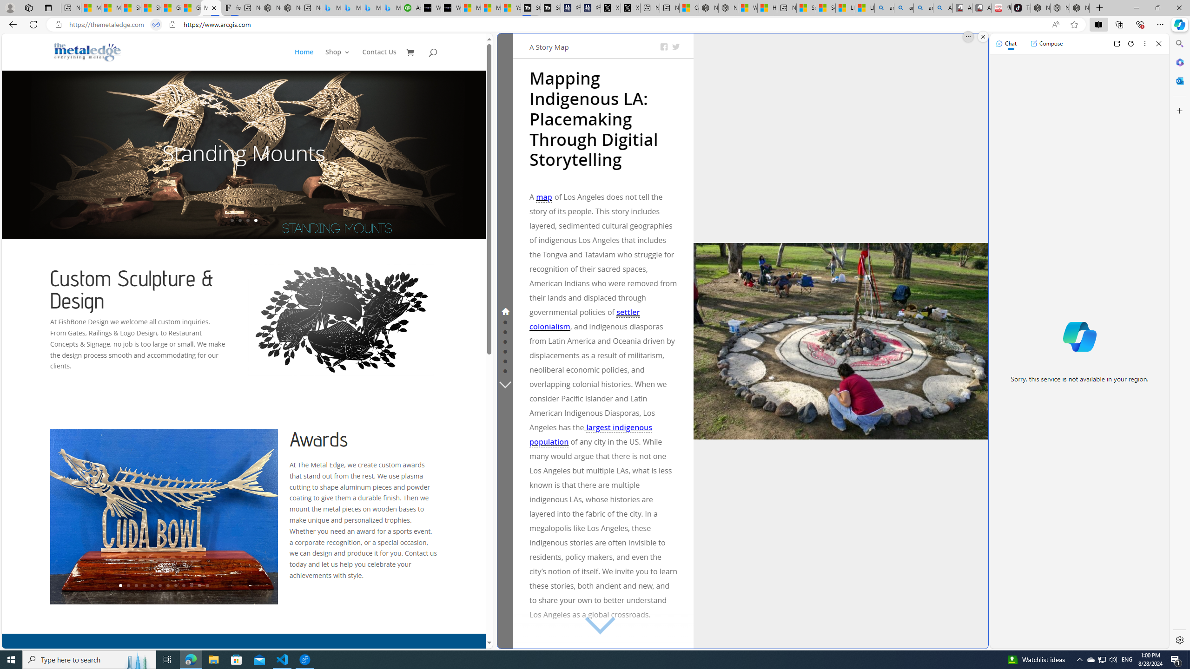 The image size is (1190, 669). What do you see at coordinates (342, 59) in the screenshot?
I see `Shop3` at bounding box center [342, 59].